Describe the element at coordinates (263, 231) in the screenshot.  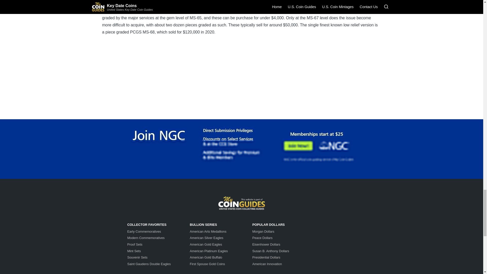
I see `Morgan Dollars` at that location.